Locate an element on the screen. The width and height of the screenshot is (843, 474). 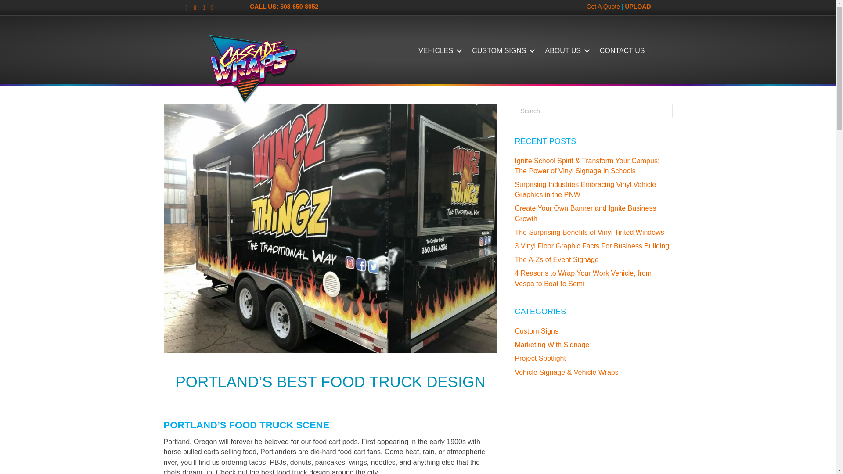
3 Vinyl Floor Graphic Facts For Business Building is located at coordinates (592, 246).